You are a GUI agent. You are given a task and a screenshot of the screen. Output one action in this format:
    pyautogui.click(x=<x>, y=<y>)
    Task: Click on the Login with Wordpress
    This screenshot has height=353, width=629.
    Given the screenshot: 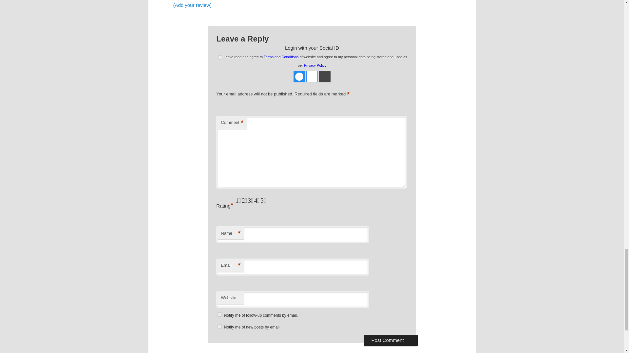 What is the action you would take?
    pyautogui.click(x=325, y=76)
    